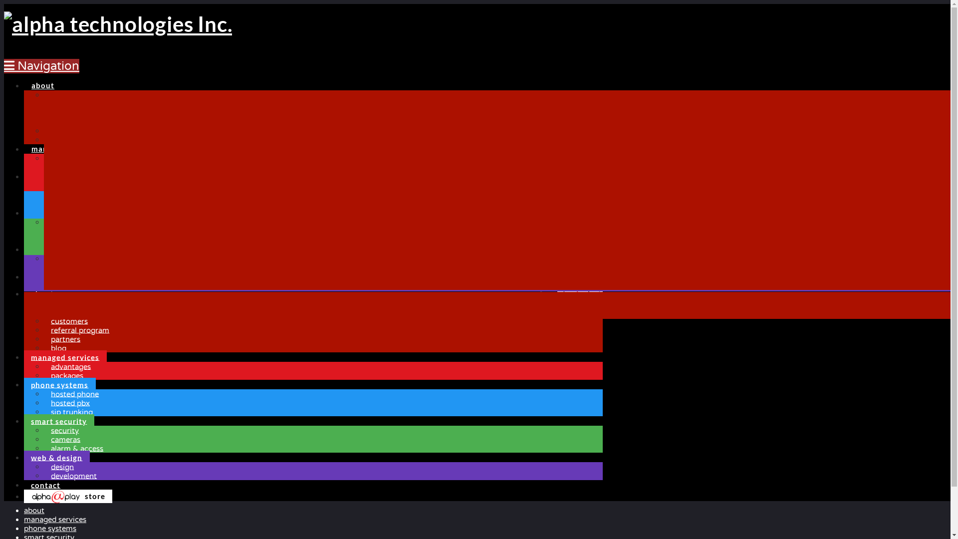 The image size is (958, 539). Describe the element at coordinates (55, 259) in the screenshot. I see `design` at that location.